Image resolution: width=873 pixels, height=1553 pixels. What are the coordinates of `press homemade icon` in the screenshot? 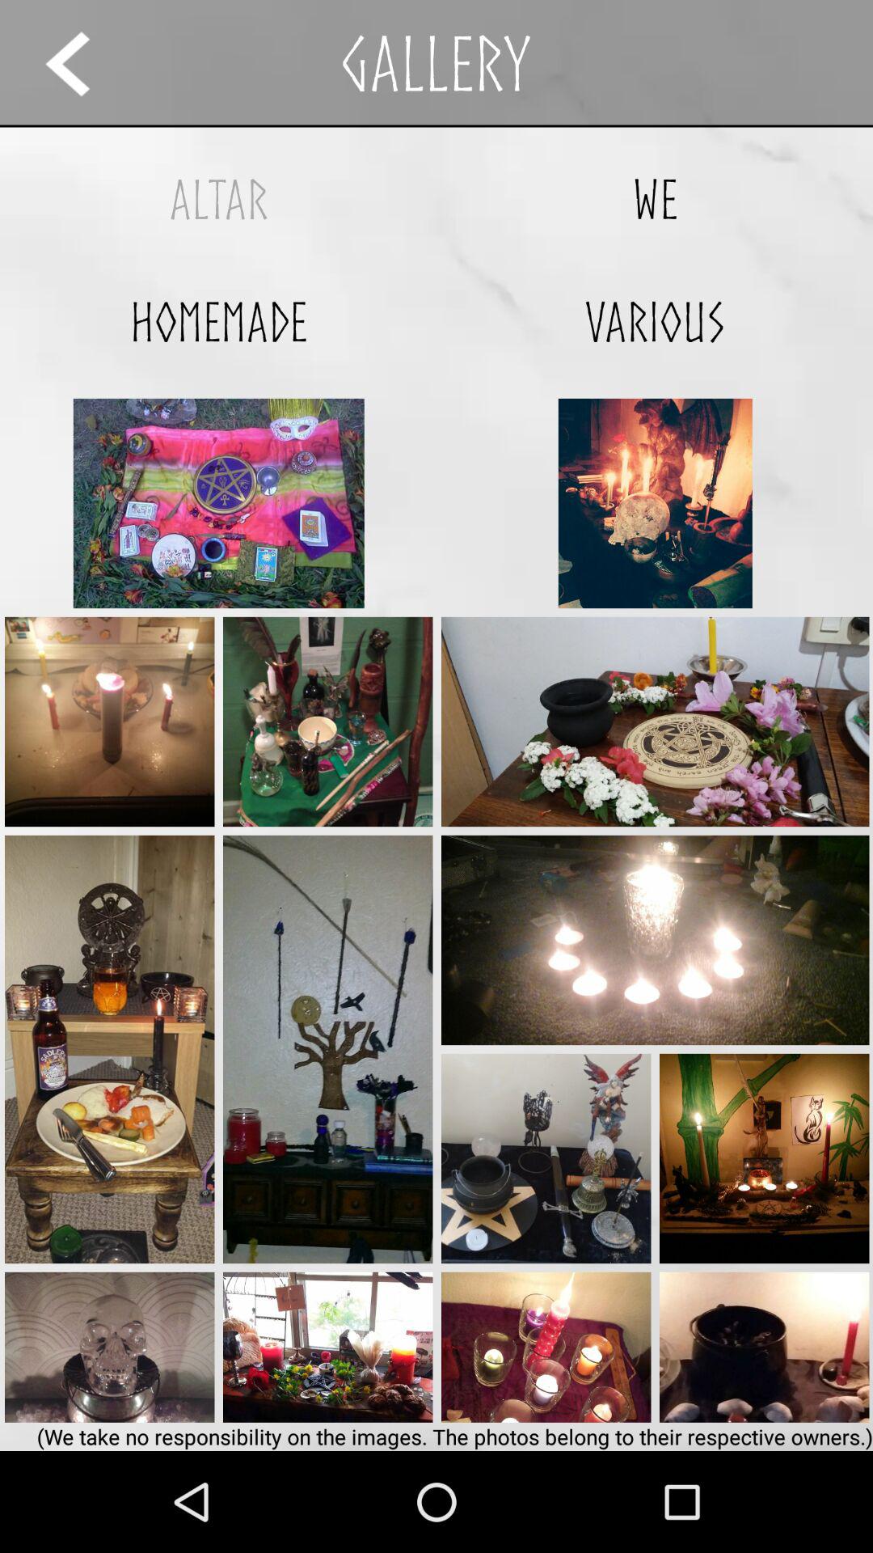 It's located at (218, 322).